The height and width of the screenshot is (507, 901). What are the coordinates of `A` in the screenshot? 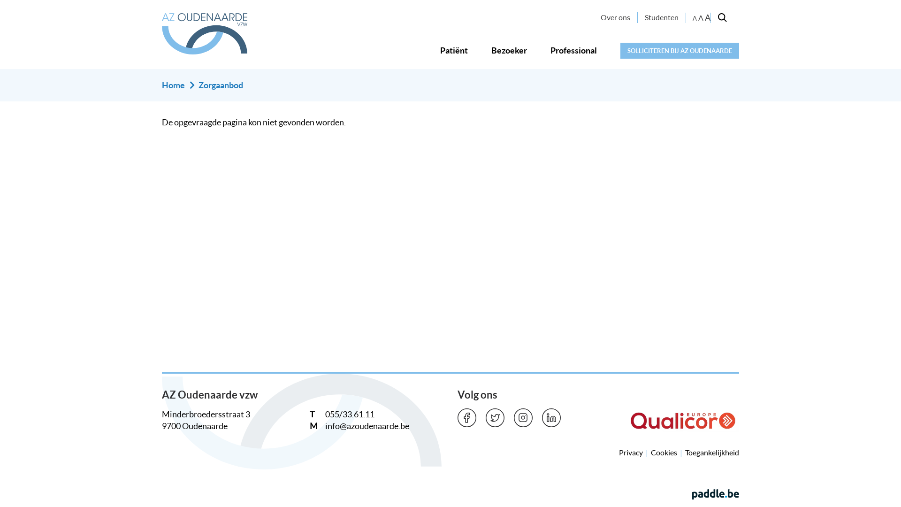 It's located at (701, 18).